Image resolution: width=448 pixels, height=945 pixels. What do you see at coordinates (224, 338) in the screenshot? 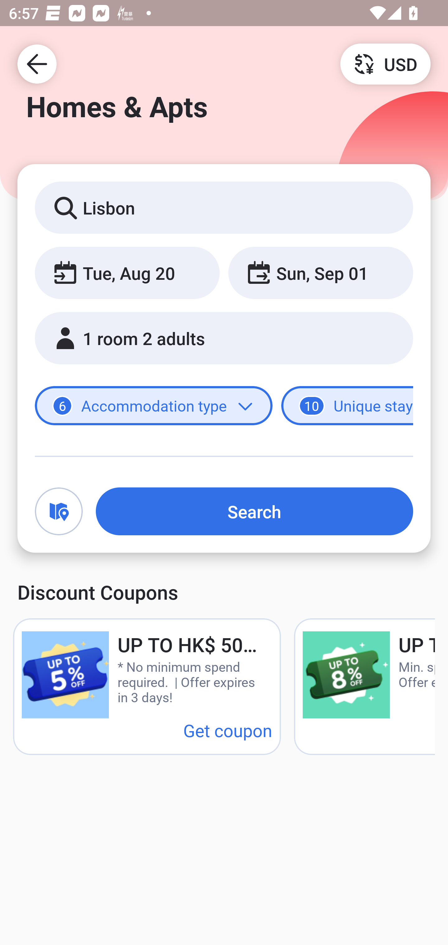
I see `1 room 2 adults` at bounding box center [224, 338].